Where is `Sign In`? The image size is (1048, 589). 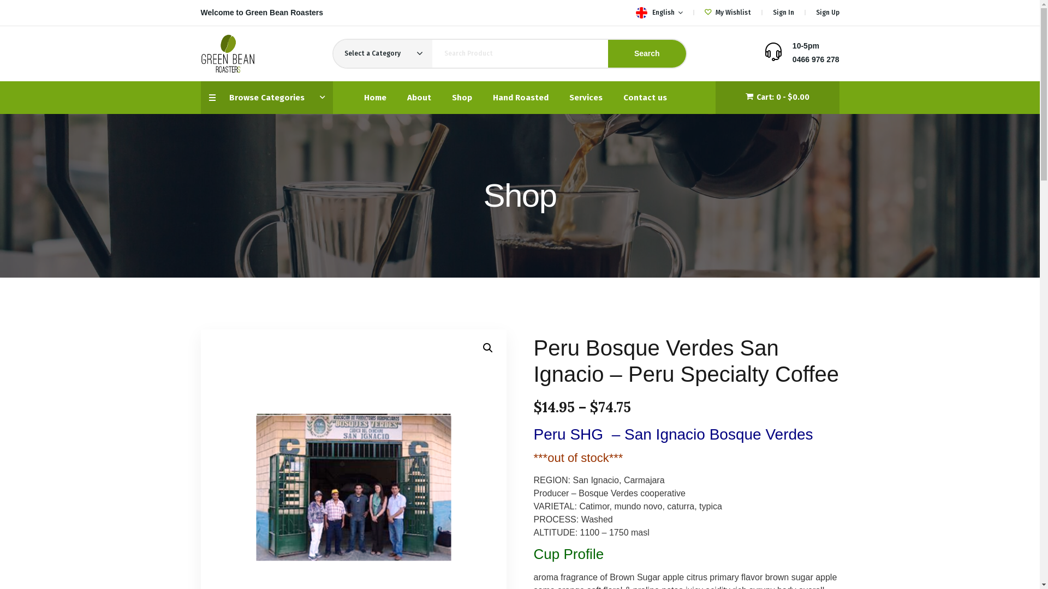
Sign In is located at coordinates (784, 13).